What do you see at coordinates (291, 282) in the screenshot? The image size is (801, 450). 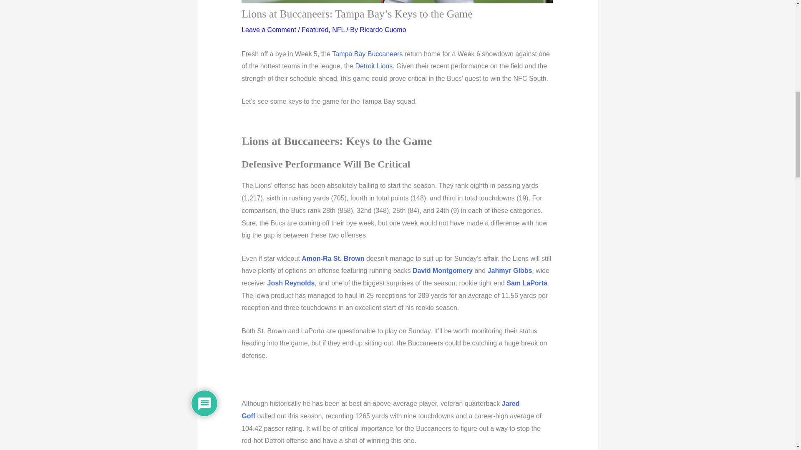 I see `Josh Reynolds` at bounding box center [291, 282].